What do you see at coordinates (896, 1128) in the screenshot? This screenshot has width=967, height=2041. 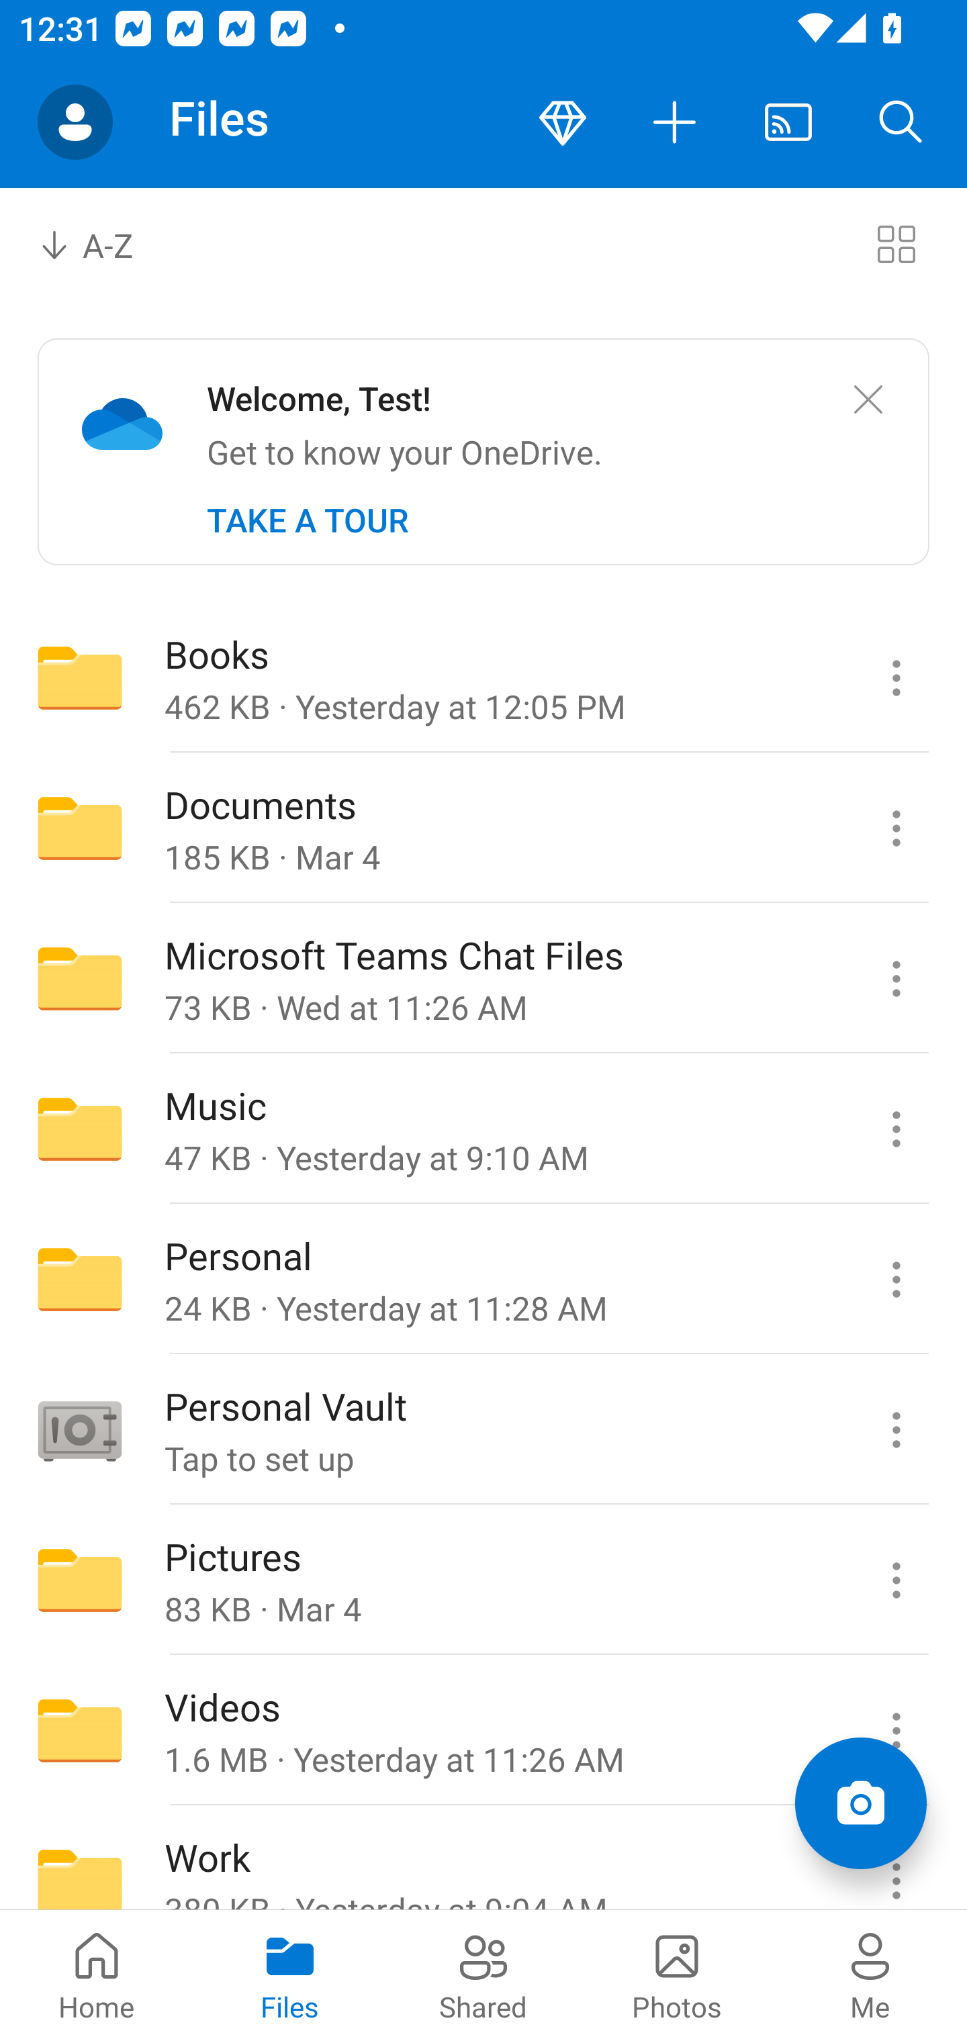 I see `Music commands` at bounding box center [896, 1128].